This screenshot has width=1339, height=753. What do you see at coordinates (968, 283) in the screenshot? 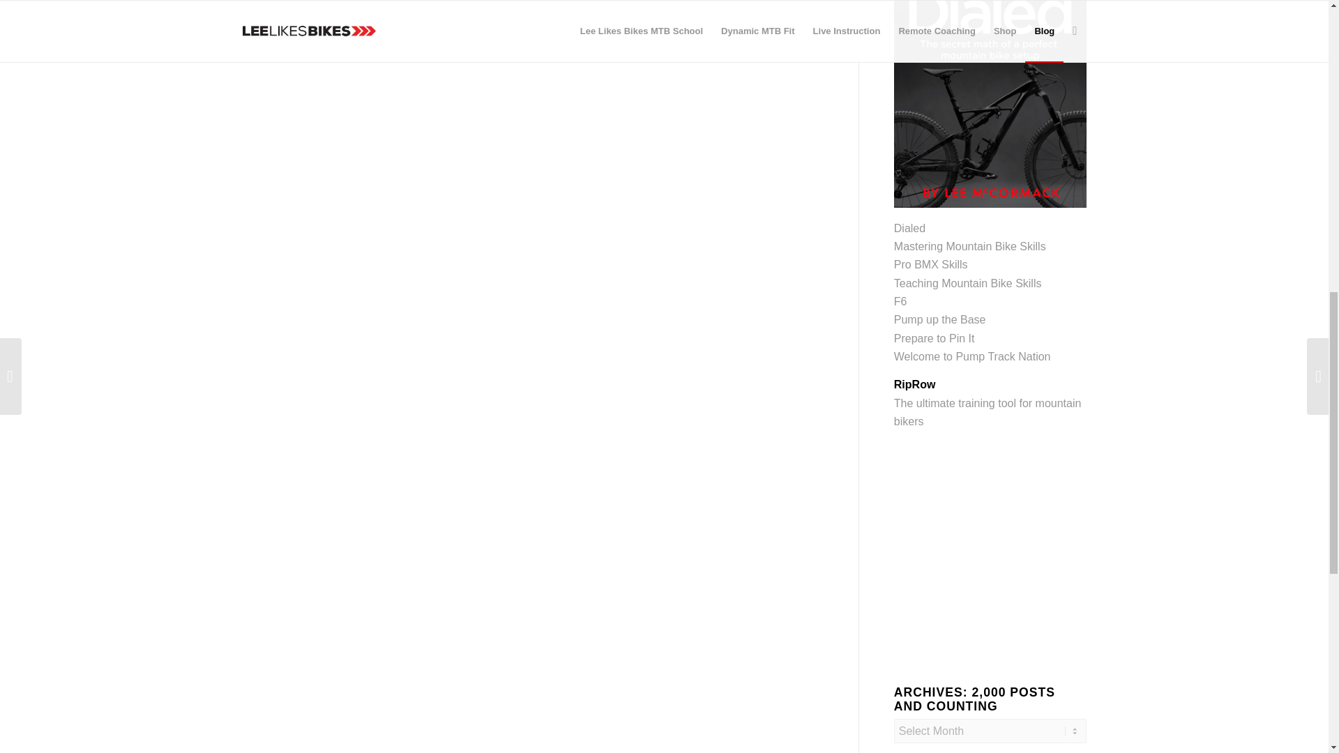
I see `Teaching Mountain Bike Skills` at bounding box center [968, 283].